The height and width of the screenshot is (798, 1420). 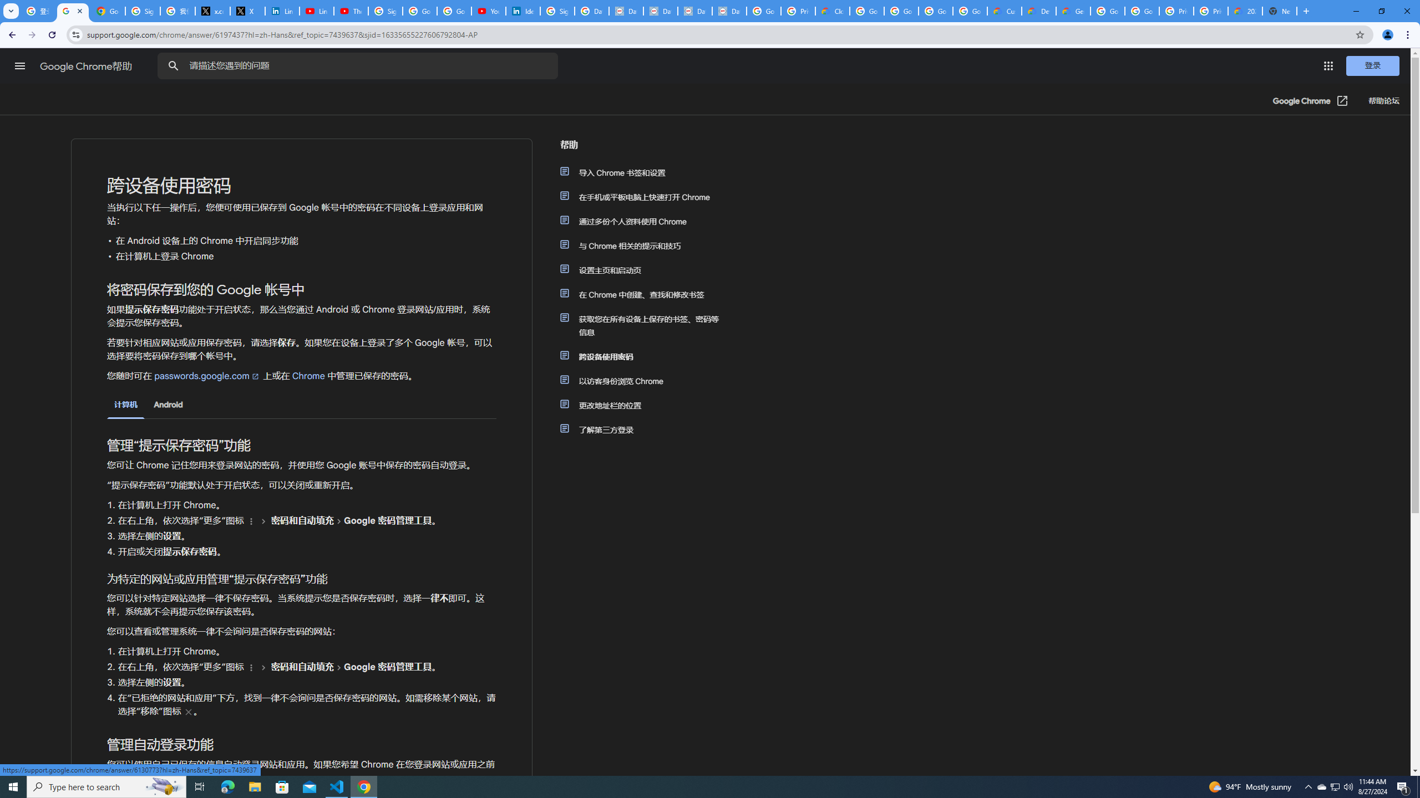 I want to click on Cloud Data Processing Addendum | Google Cloud, so click(x=833, y=11).